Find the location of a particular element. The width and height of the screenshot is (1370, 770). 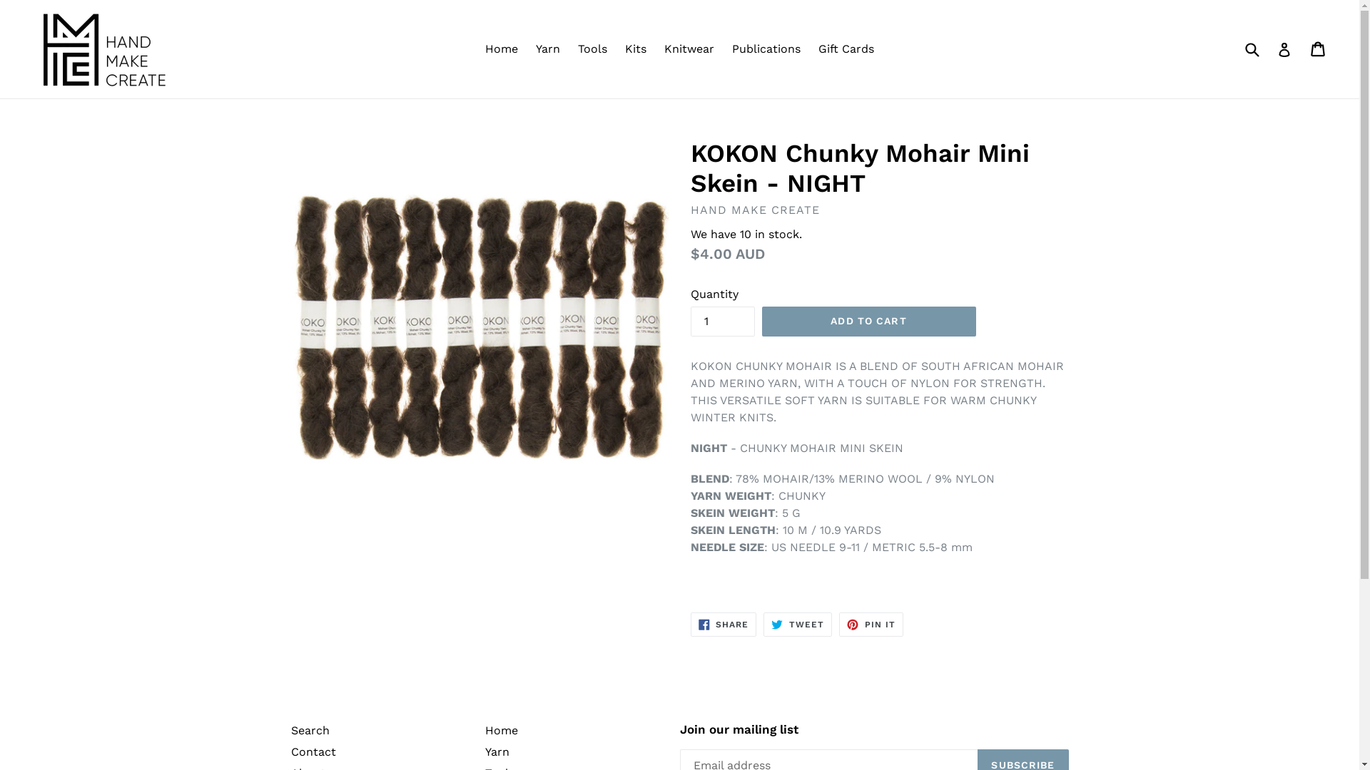

Tools is located at coordinates (592, 49).